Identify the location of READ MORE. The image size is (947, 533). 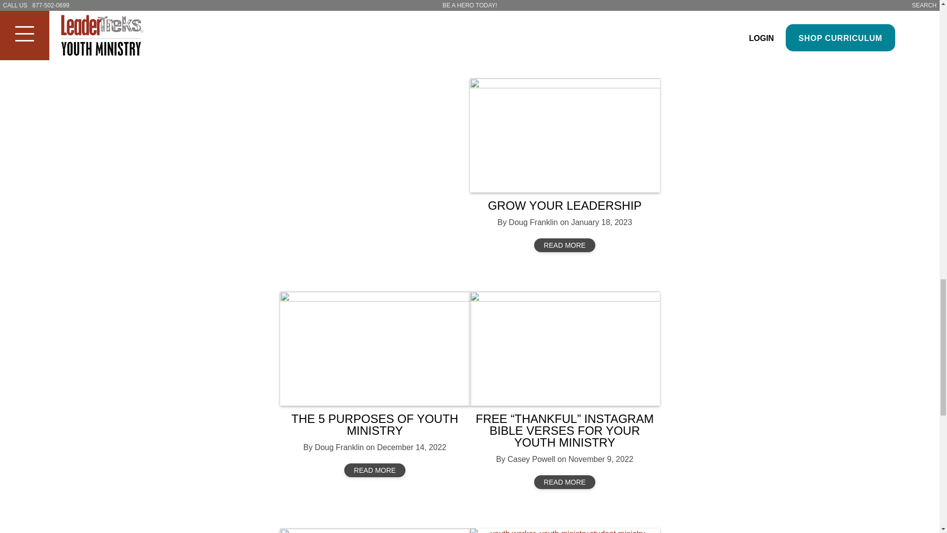
(564, 245).